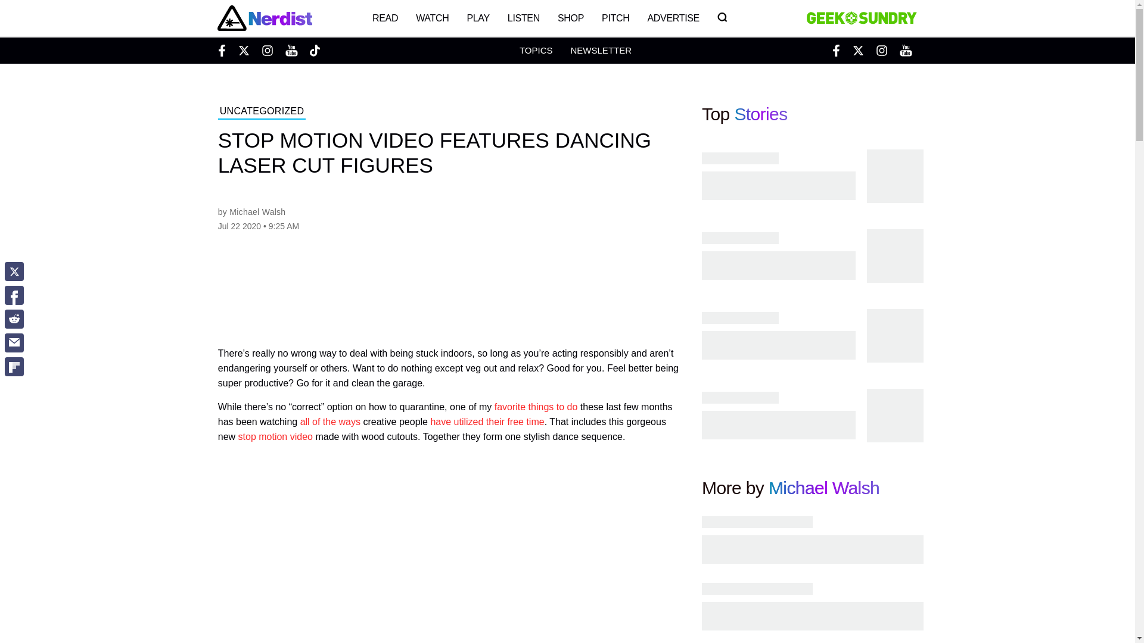 The height and width of the screenshot is (643, 1144). I want to click on Twitter Nerdist, so click(243, 50).